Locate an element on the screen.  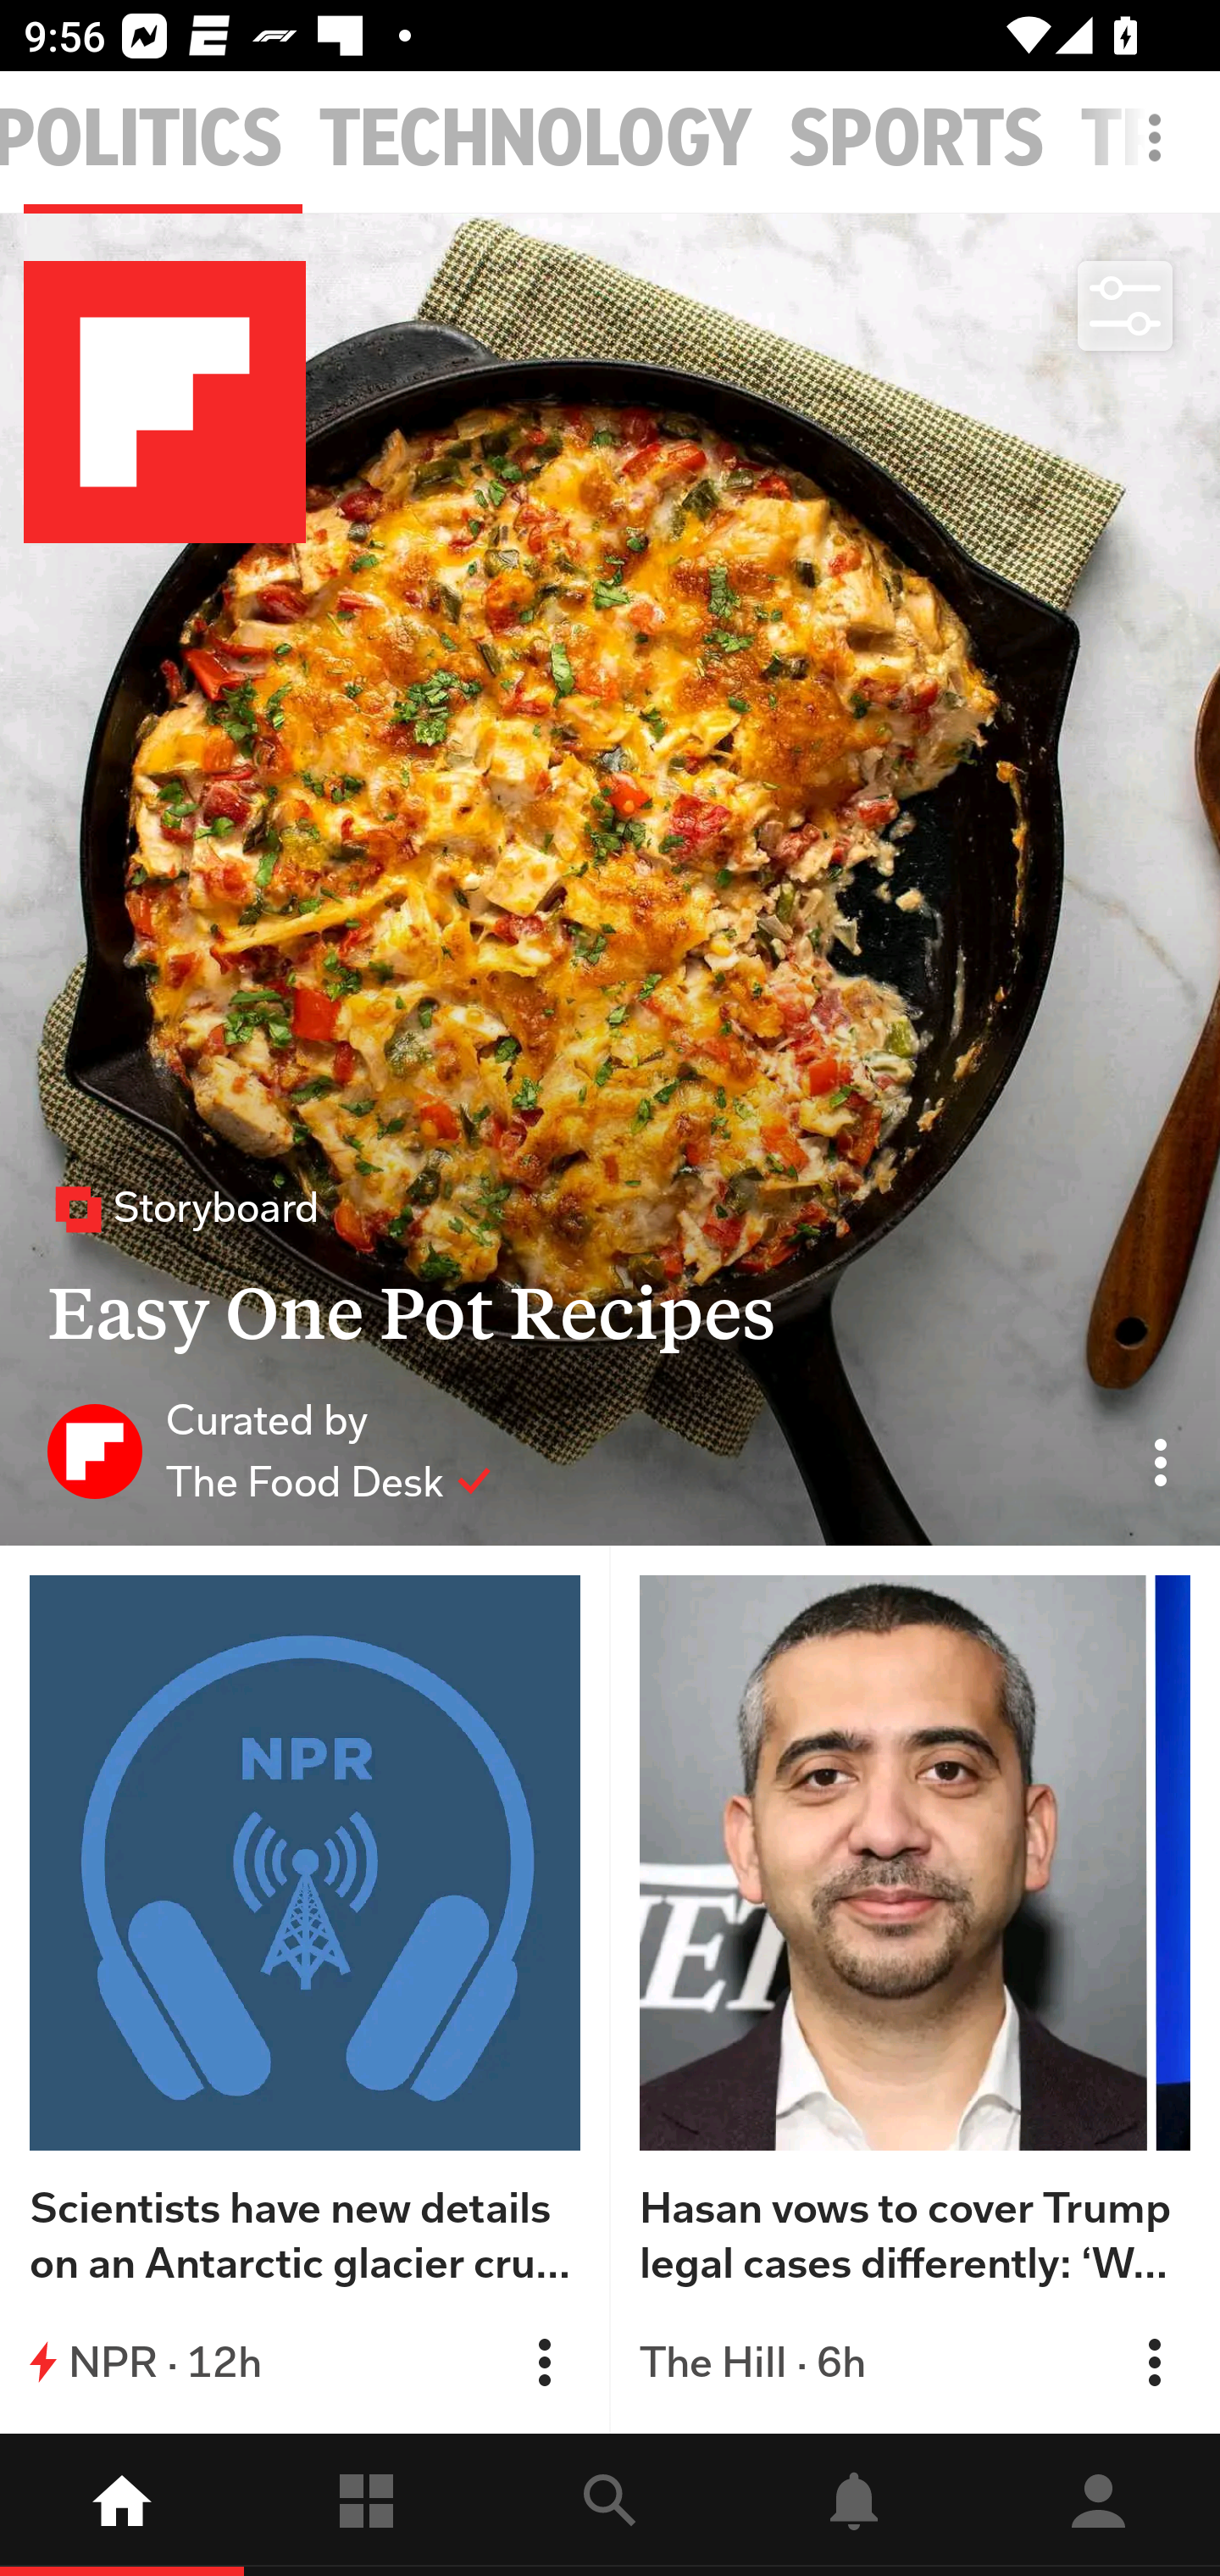
NPR · 12h Flip into Magazine is located at coordinates (305, 2362).